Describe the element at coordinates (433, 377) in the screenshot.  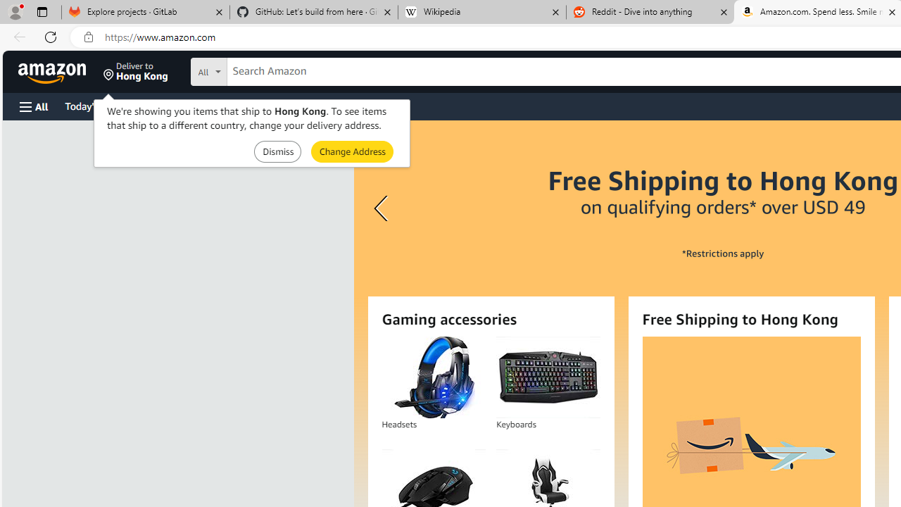
I see `Headsets` at that location.